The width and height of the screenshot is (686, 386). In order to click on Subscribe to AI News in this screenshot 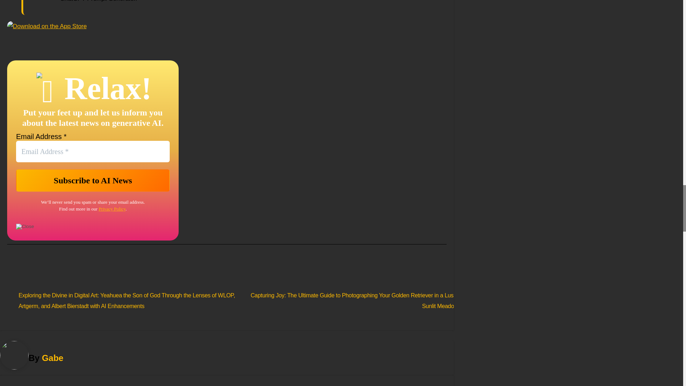, I will do `click(93, 180)`.